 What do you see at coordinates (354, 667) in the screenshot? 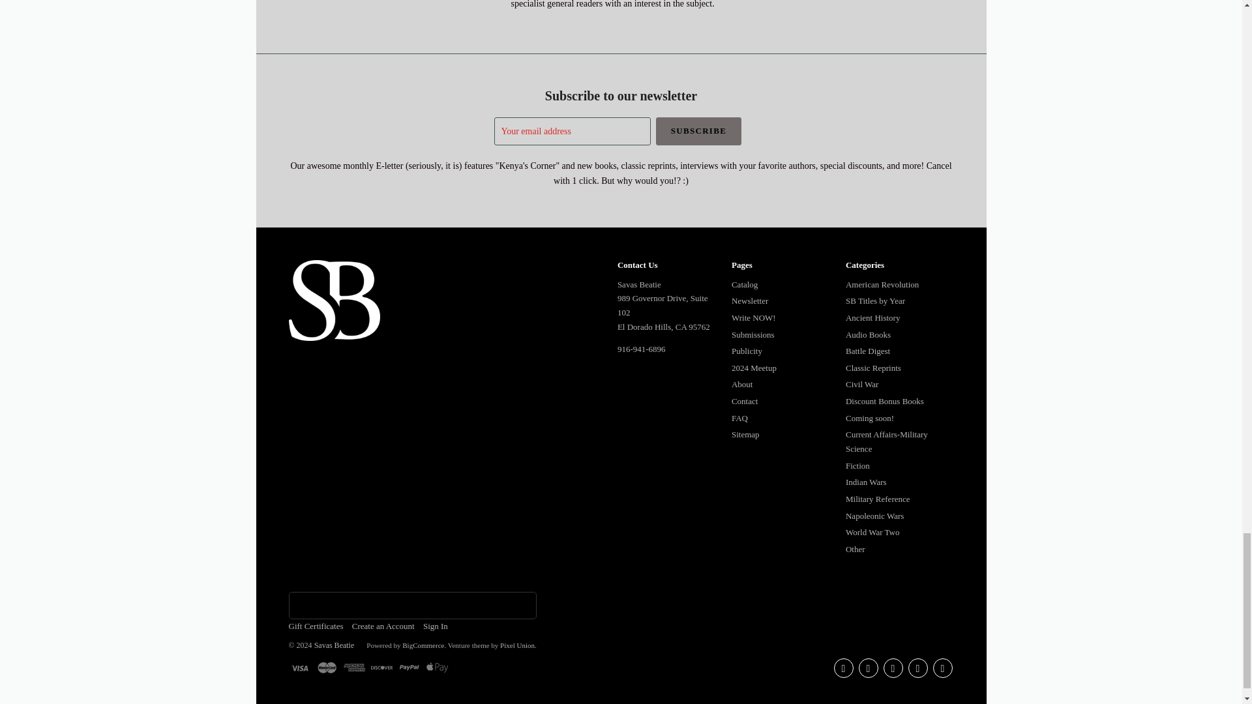
I see `American Express` at bounding box center [354, 667].